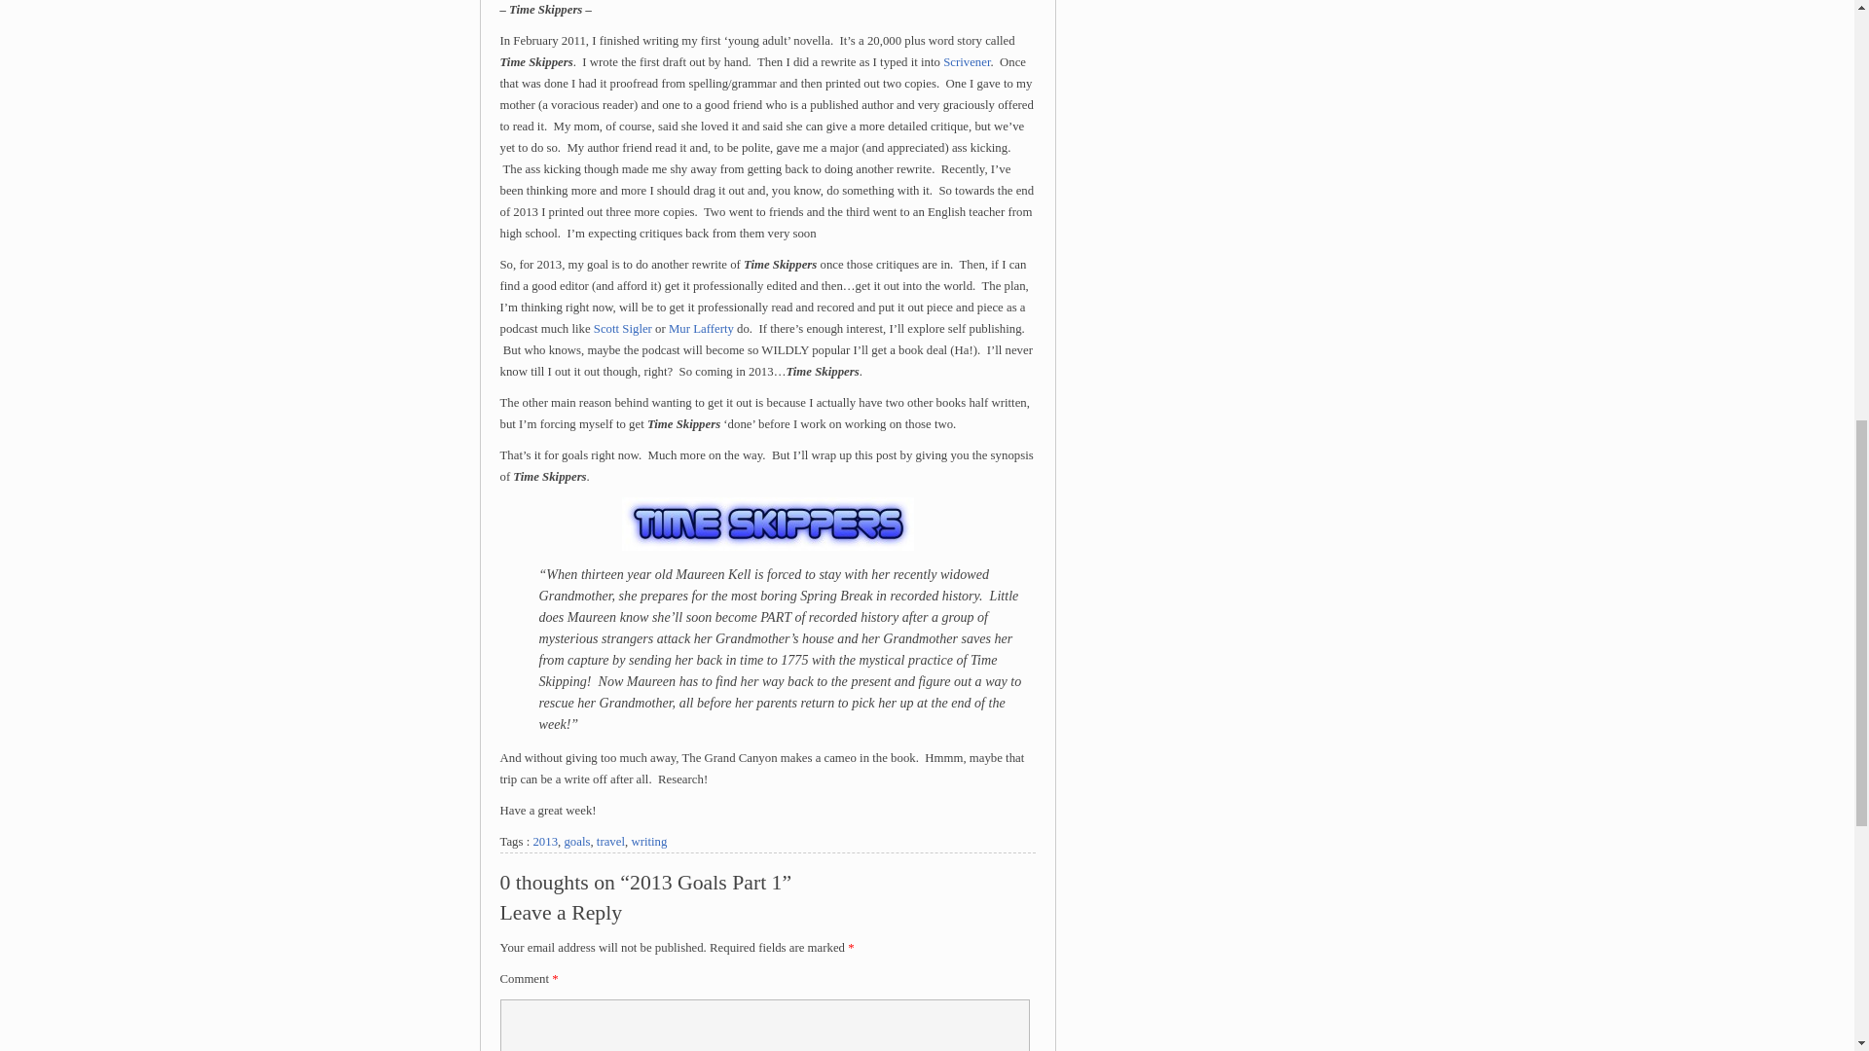 The width and height of the screenshot is (1869, 1051). What do you see at coordinates (623, 328) in the screenshot?
I see `Scott Sigler` at bounding box center [623, 328].